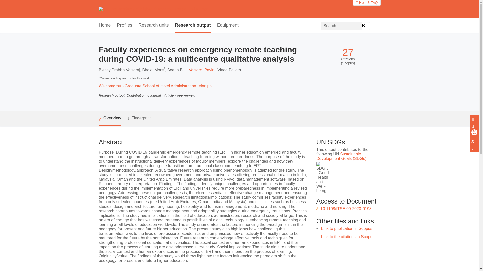  Describe the element at coordinates (348, 52) in the screenshot. I see `27` at that location.